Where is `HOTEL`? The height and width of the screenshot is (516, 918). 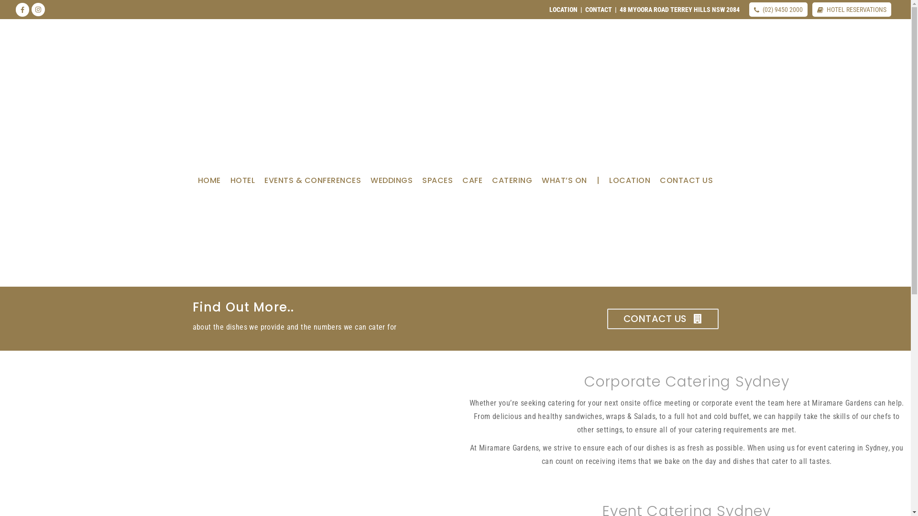 HOTEL is located at coordinates (243, 184).